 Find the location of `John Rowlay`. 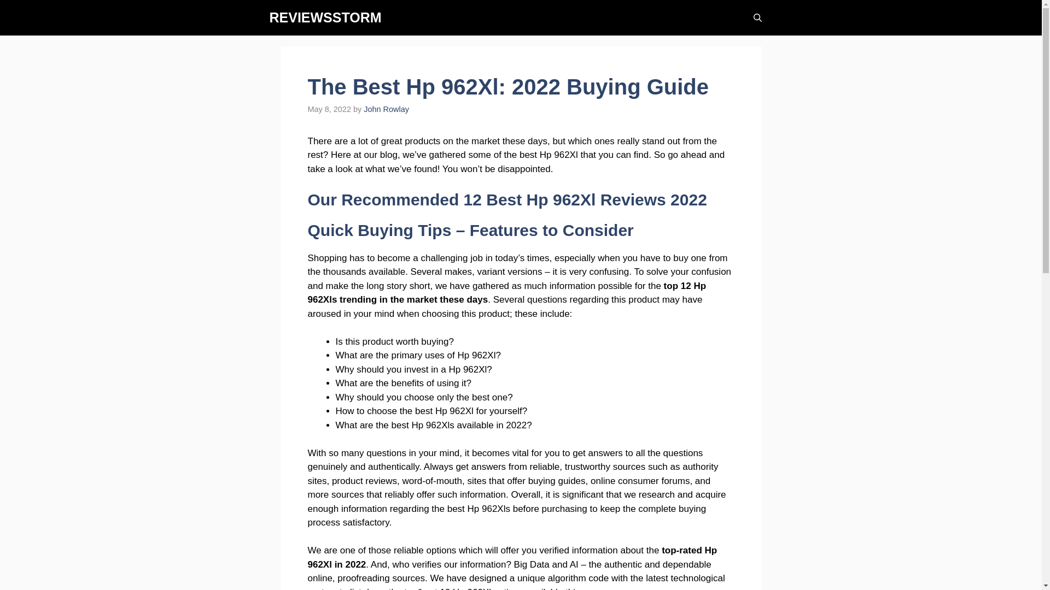

John Rowlay is located at coordinates (386, 109).